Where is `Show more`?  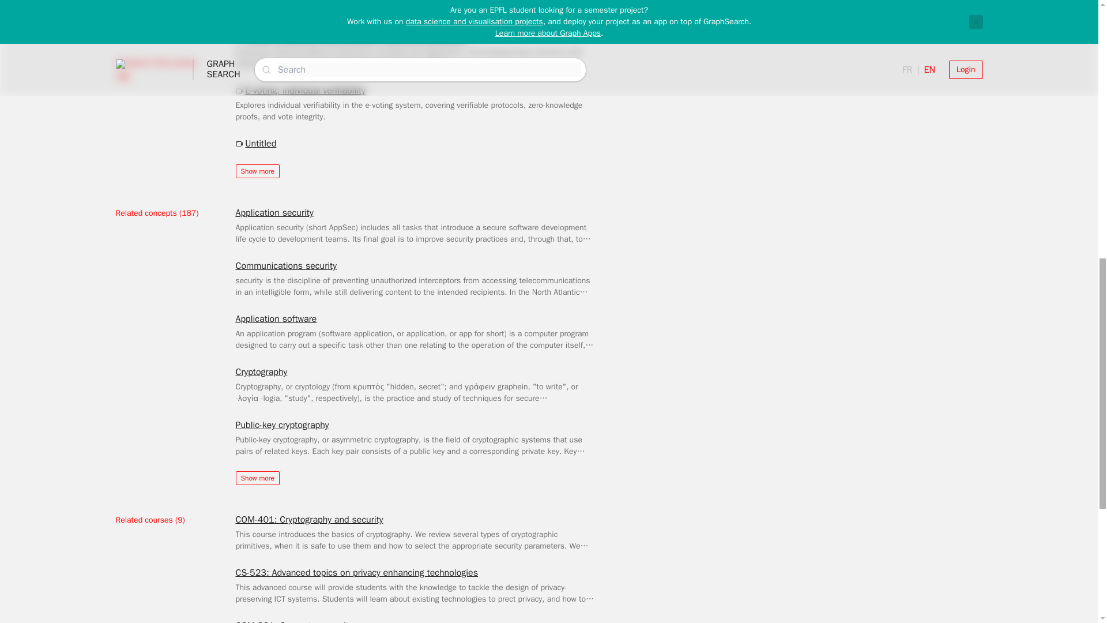
Show more is located at coordinates (257, 478).